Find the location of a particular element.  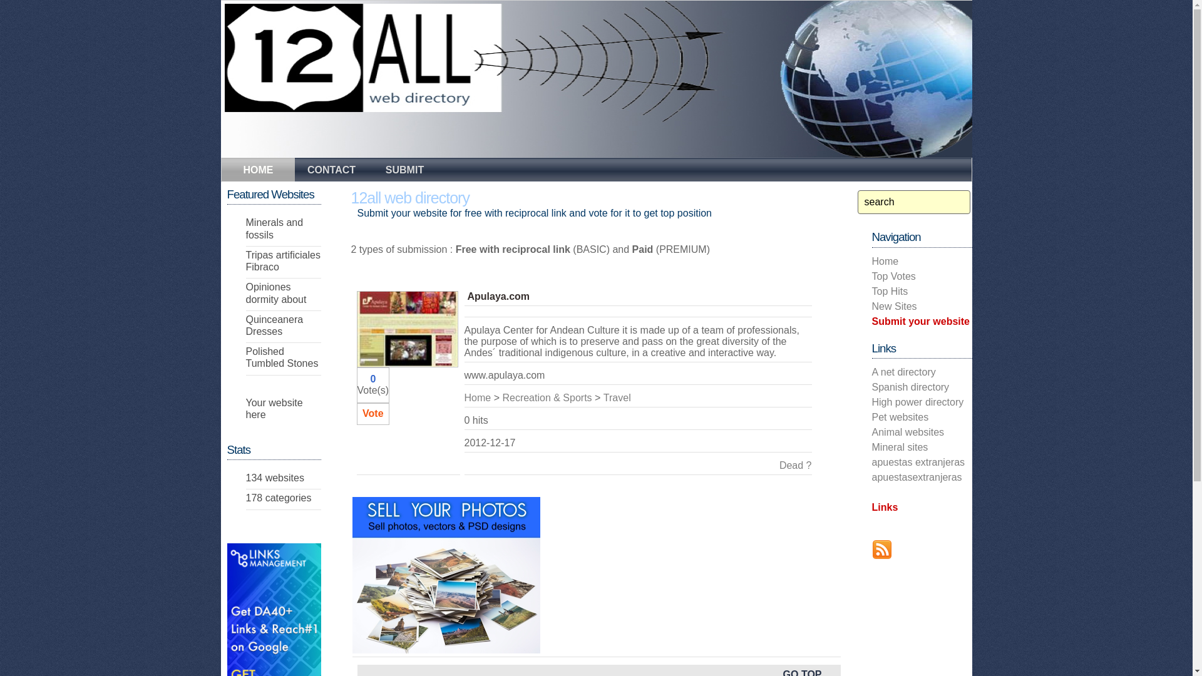

Submit your website is located at coordinates (920, 322).